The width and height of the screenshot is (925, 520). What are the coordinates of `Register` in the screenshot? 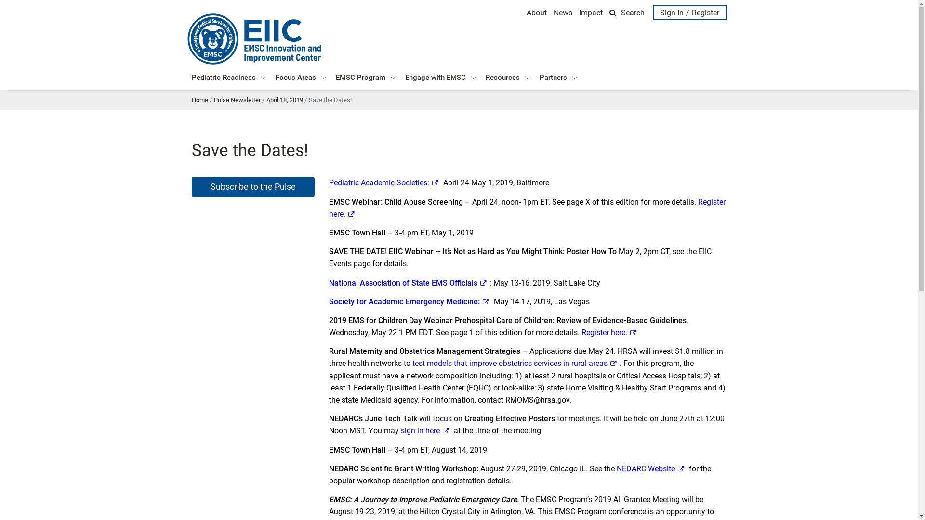 It's located at (707, 13).